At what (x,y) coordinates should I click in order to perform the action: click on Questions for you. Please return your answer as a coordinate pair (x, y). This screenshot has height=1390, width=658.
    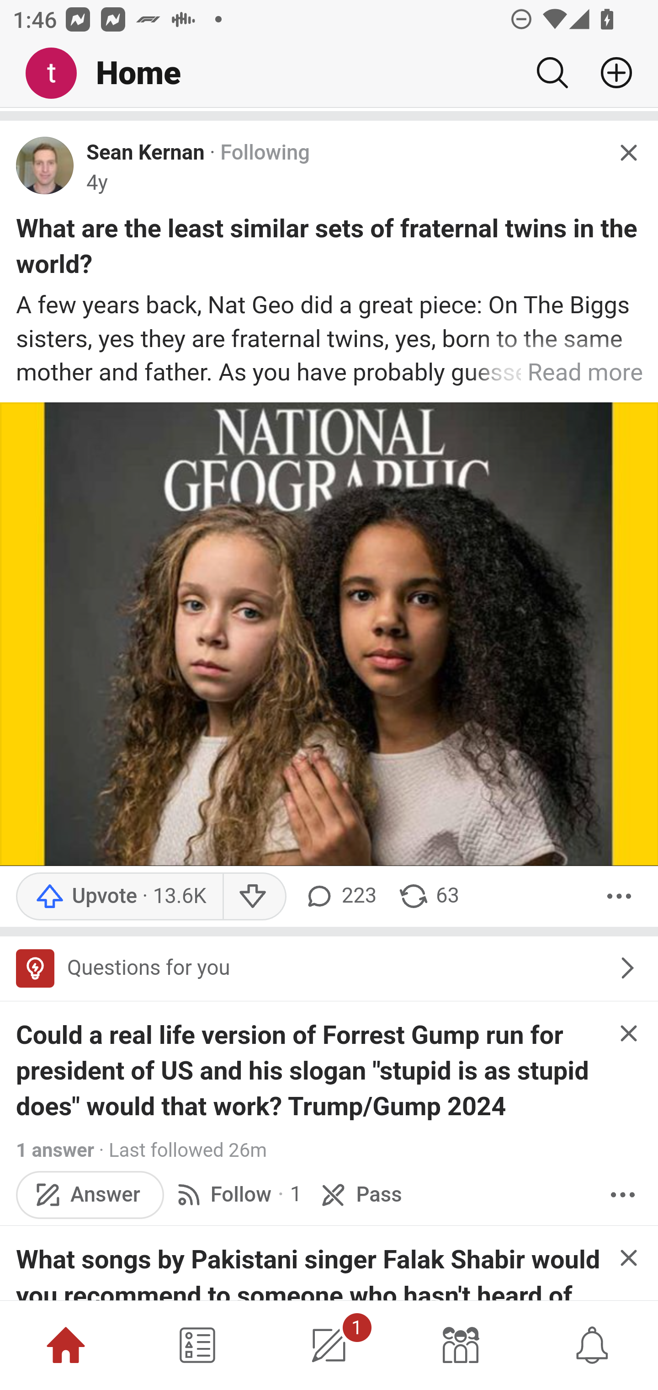
    Looking at the image, I should click on (329, 968).